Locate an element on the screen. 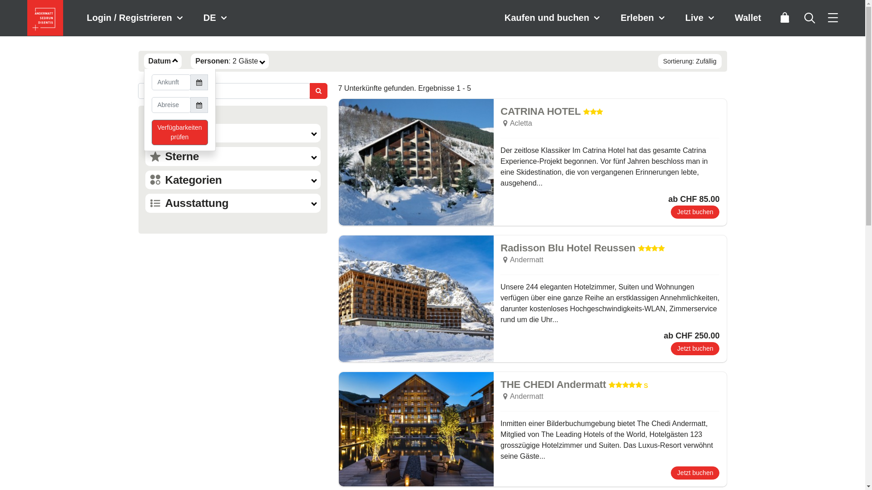 The image size is (872, 490). CATRINA HOTEL 
3 Sterne is located at coordinates (552, 112).